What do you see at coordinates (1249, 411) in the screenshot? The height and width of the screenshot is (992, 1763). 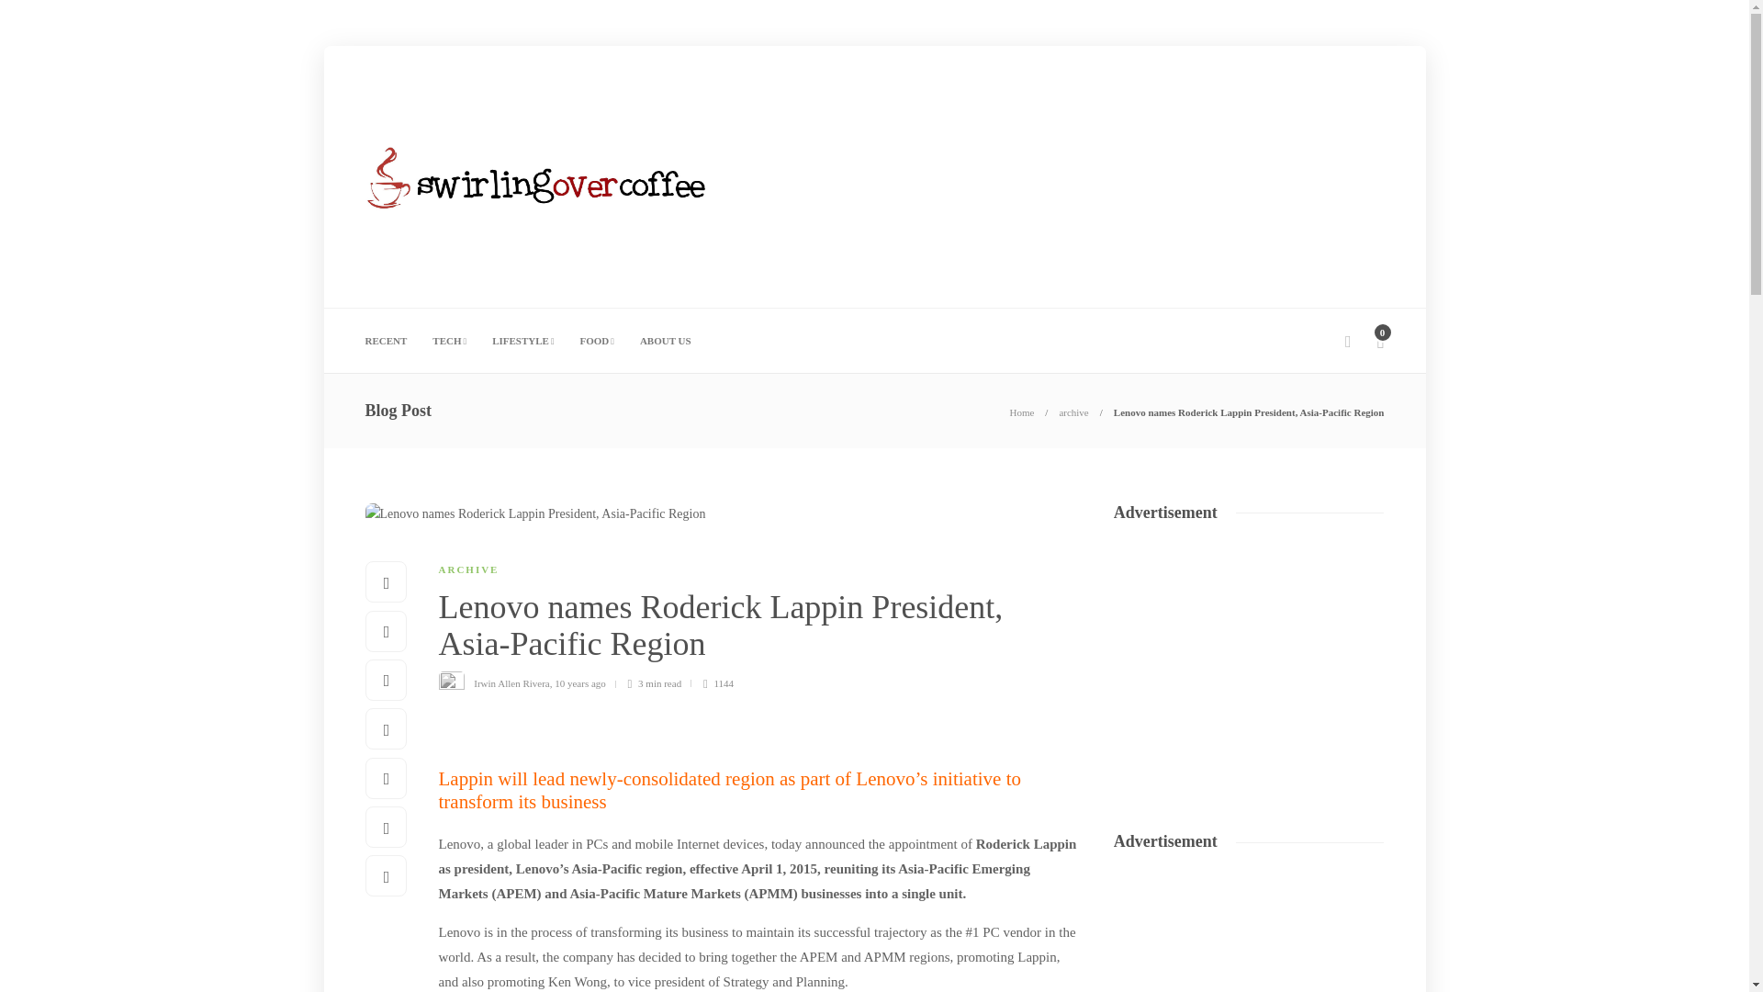 I see `Lenovo names Roderick Lappin President, Asia-Pacific Region` at bounding box center [1249, 411].